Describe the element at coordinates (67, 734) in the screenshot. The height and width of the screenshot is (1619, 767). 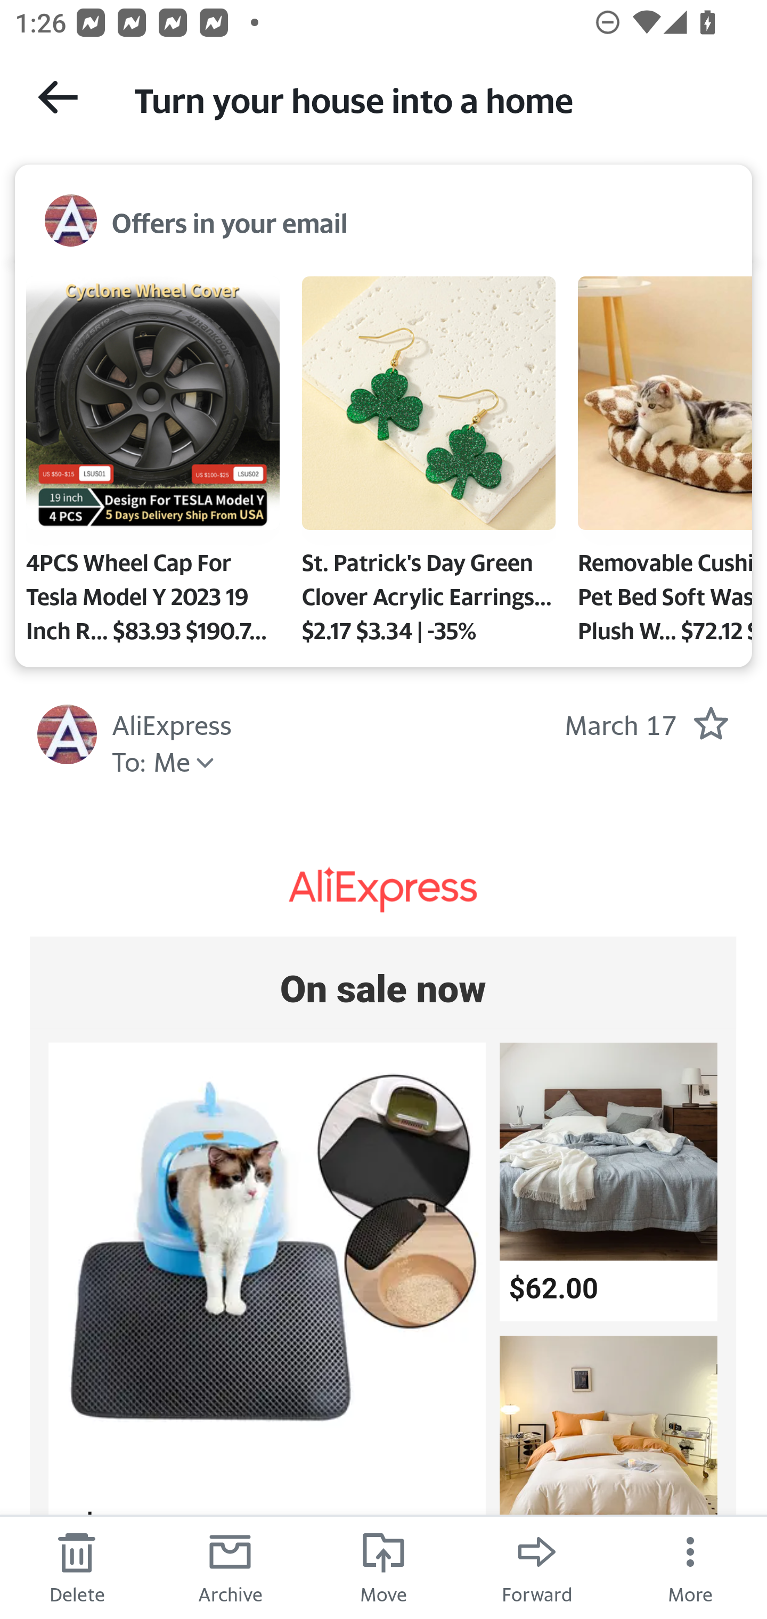
I see `Profile` at that location.